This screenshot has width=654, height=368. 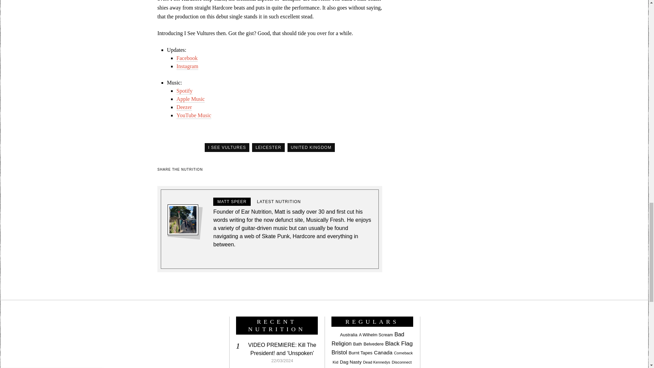 I want to click on Apple Music, so click(x=190, y=99).